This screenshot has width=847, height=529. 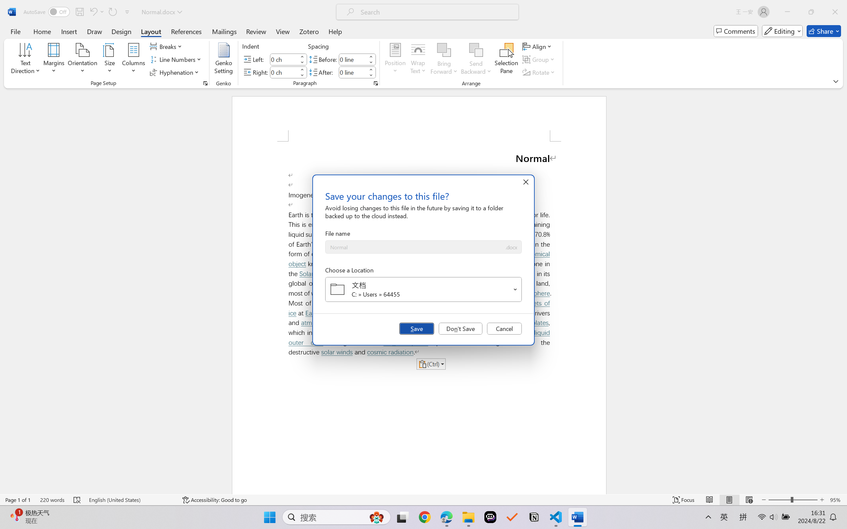 What do you see at coordinates (375, 83) in the screenshot?
I see `Paragraph...` at bounding box center [375, 83].